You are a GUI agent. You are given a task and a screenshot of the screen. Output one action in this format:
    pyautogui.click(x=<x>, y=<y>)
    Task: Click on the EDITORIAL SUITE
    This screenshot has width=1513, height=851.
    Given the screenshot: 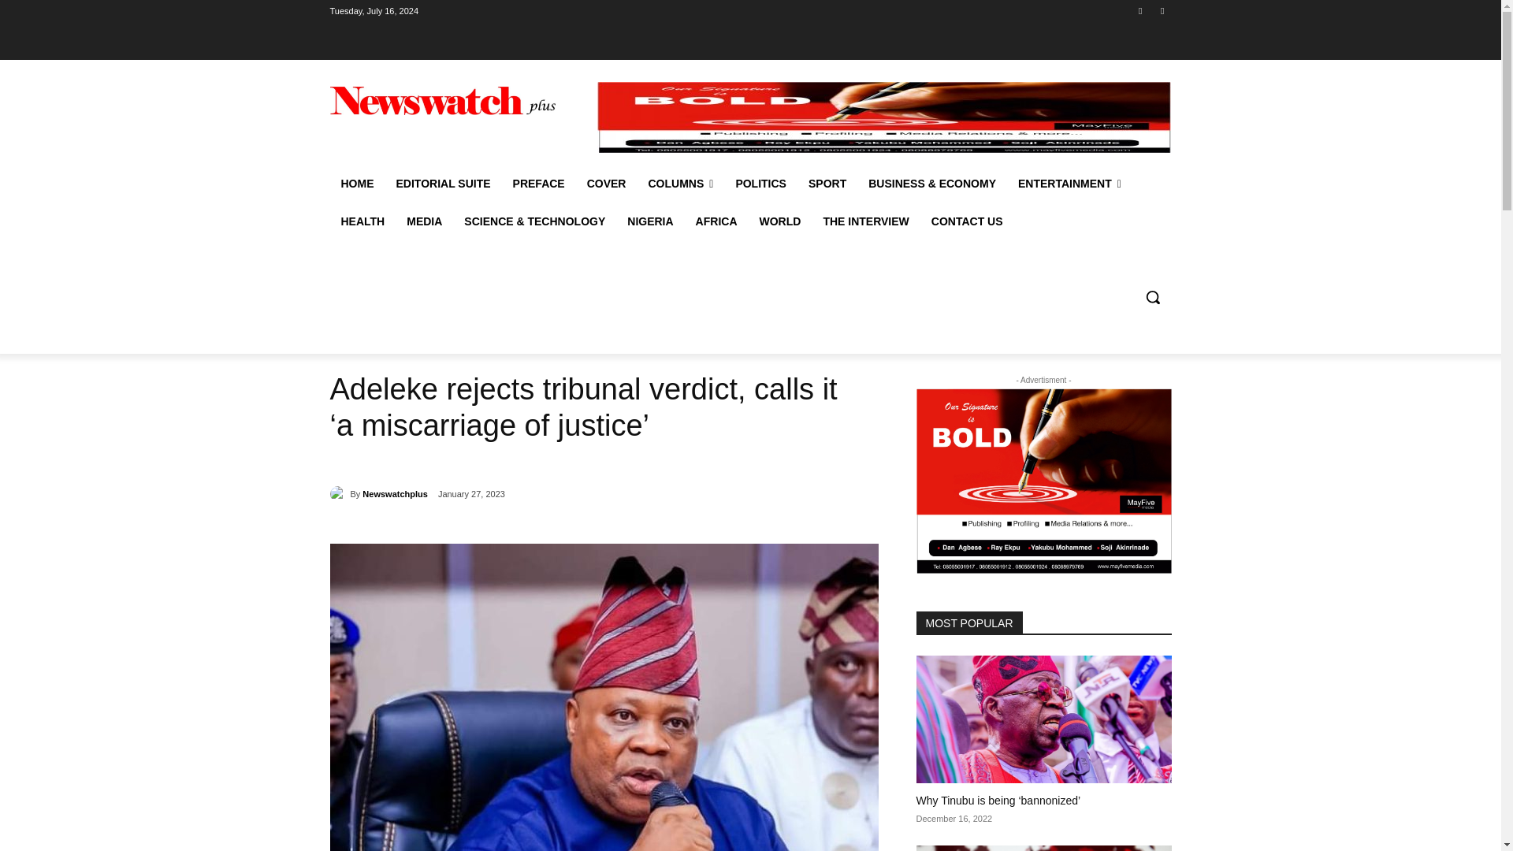 What is the action you would take?
    pyautogui.click(x=442, y=184)
    